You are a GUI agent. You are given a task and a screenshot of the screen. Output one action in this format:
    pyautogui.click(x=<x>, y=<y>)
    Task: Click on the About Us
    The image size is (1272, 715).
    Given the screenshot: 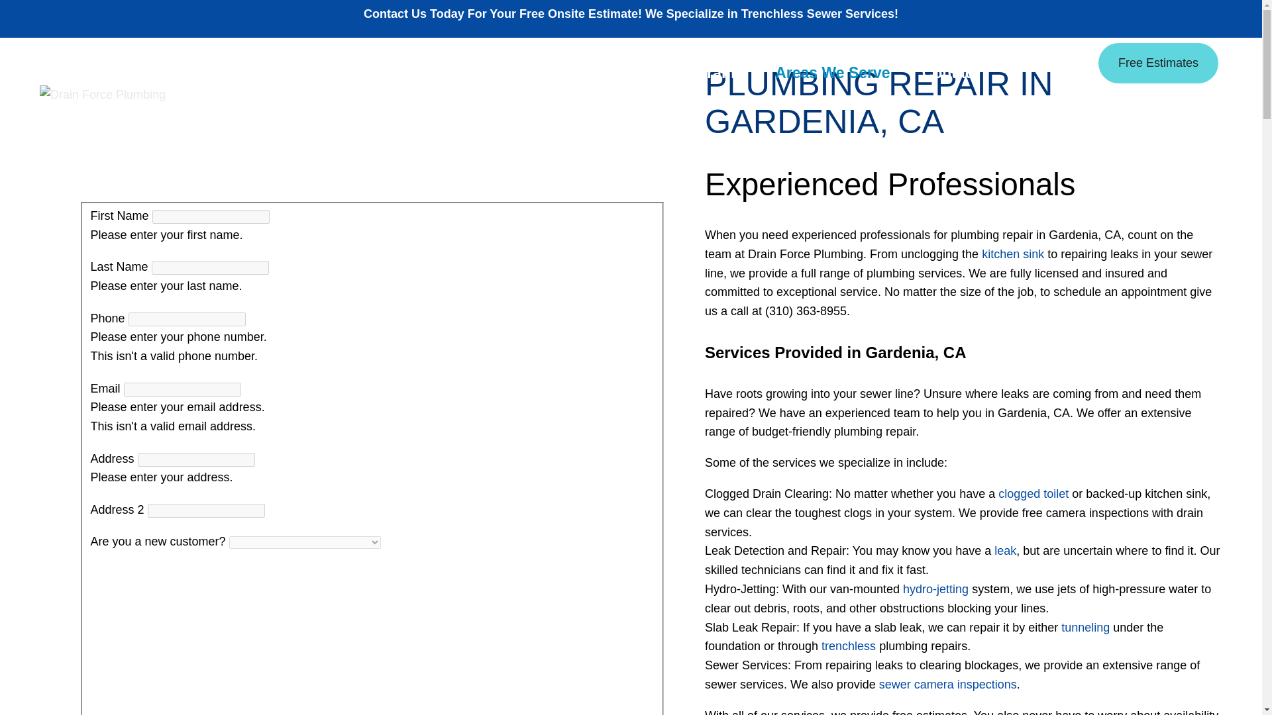 What is the action you would take?
    pyautogui.click(x=389, y=73)
    